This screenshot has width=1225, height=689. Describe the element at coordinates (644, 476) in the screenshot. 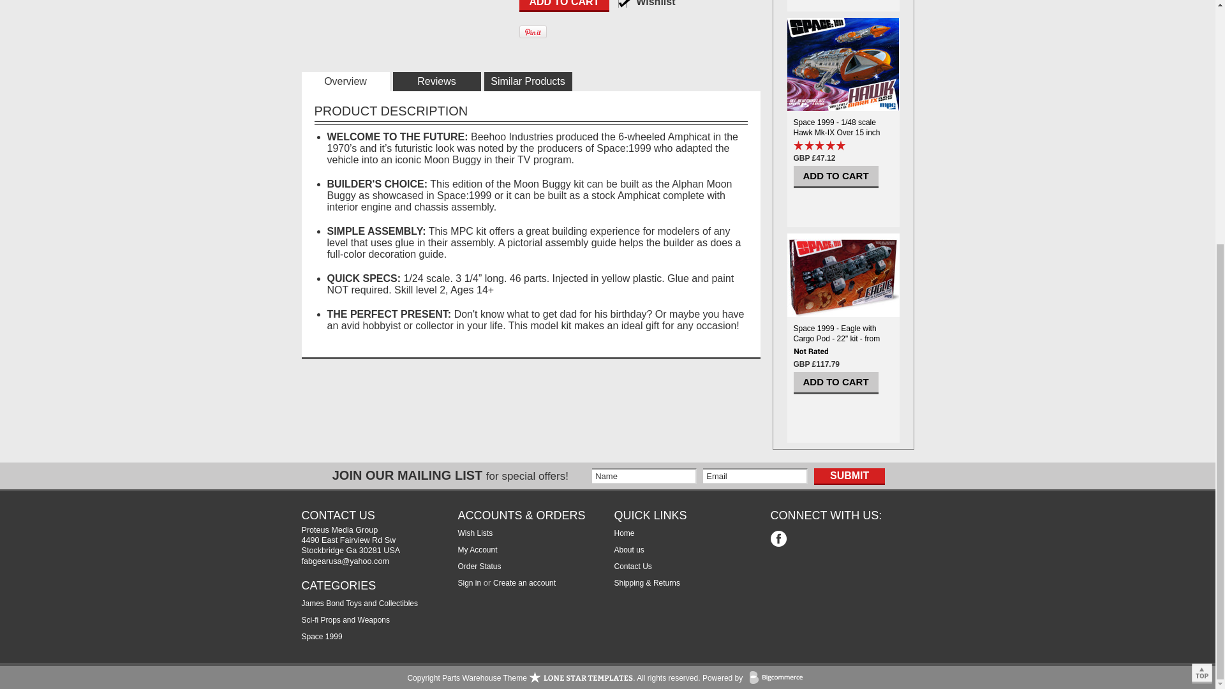

I see `Name` at that location.